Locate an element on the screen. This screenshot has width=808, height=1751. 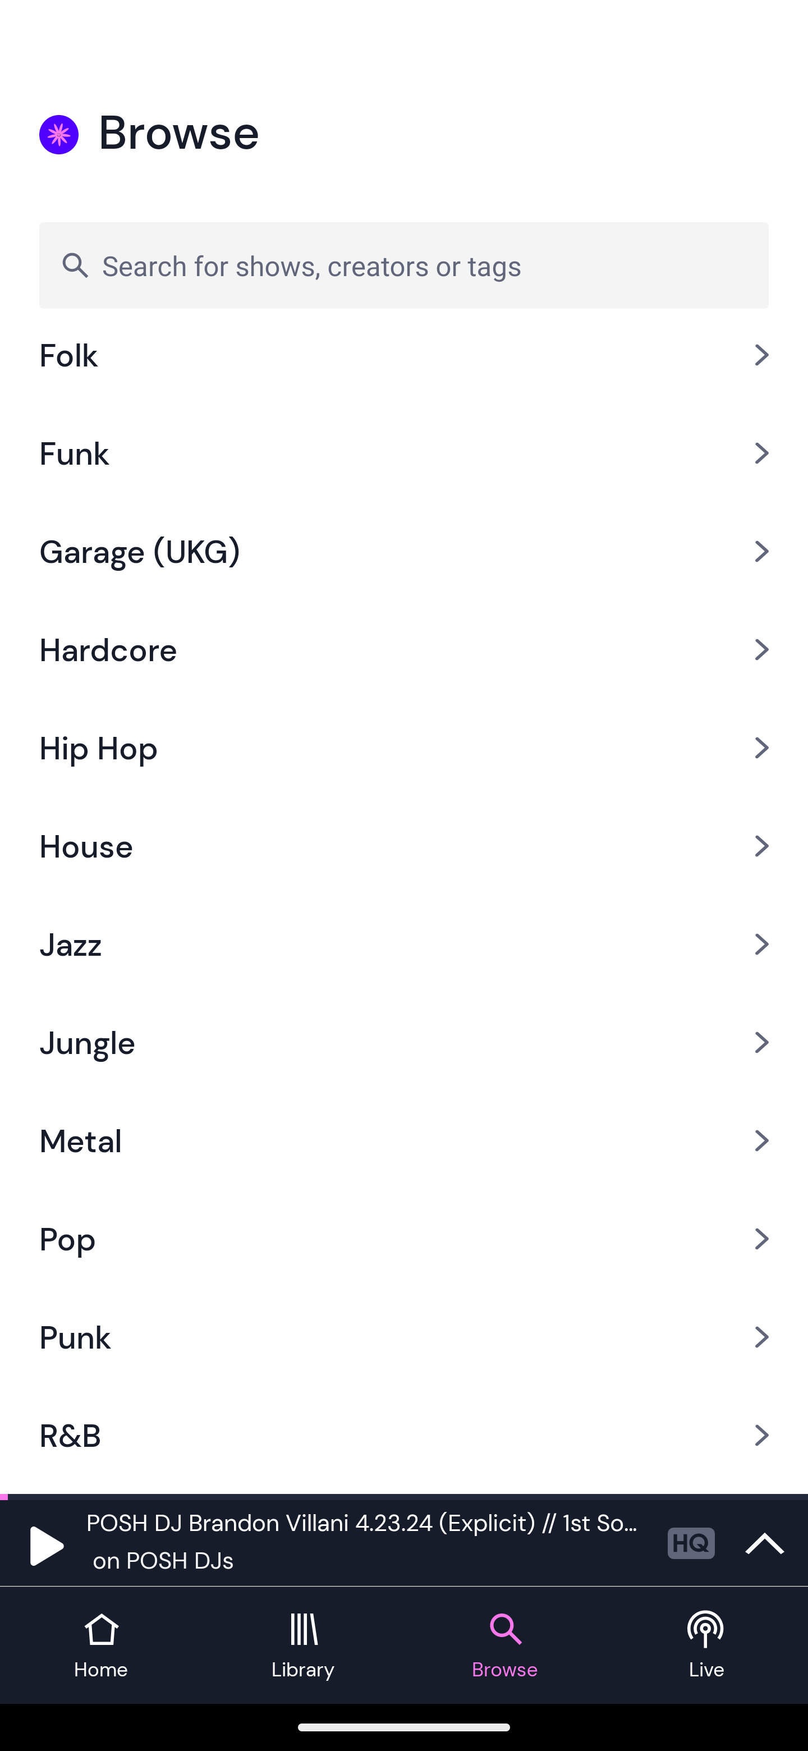
Hardcore is located at coordinates (404, 649).